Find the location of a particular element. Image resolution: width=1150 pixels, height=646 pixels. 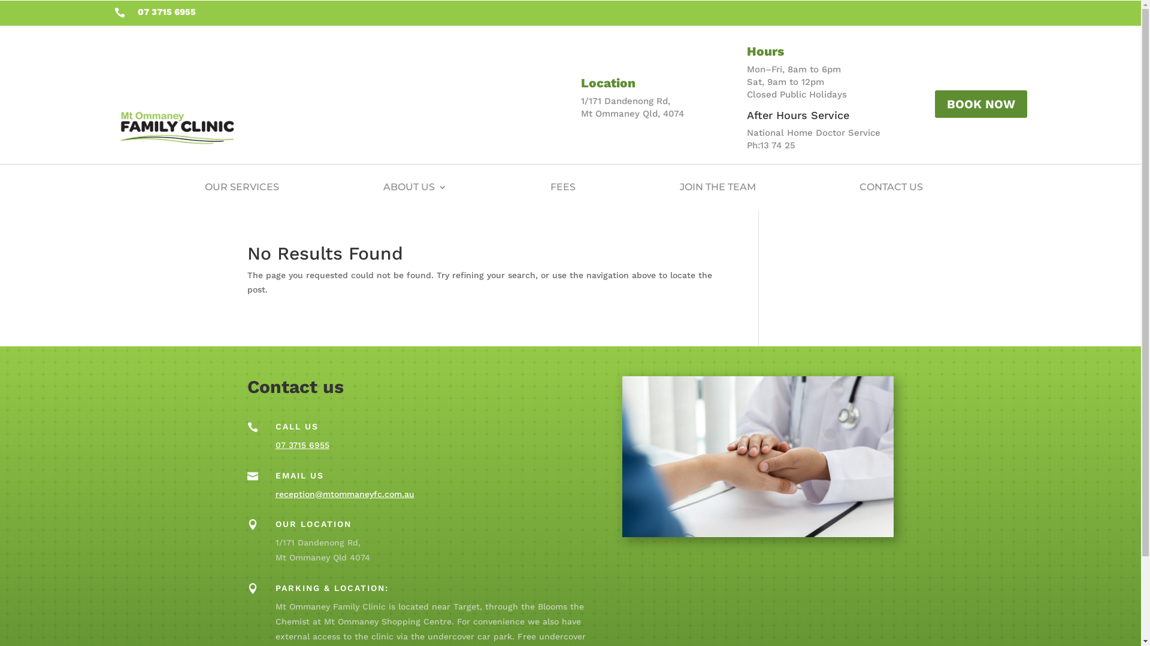

reception@mtommaneyfc.com.au is located at coordinates (345, 494).